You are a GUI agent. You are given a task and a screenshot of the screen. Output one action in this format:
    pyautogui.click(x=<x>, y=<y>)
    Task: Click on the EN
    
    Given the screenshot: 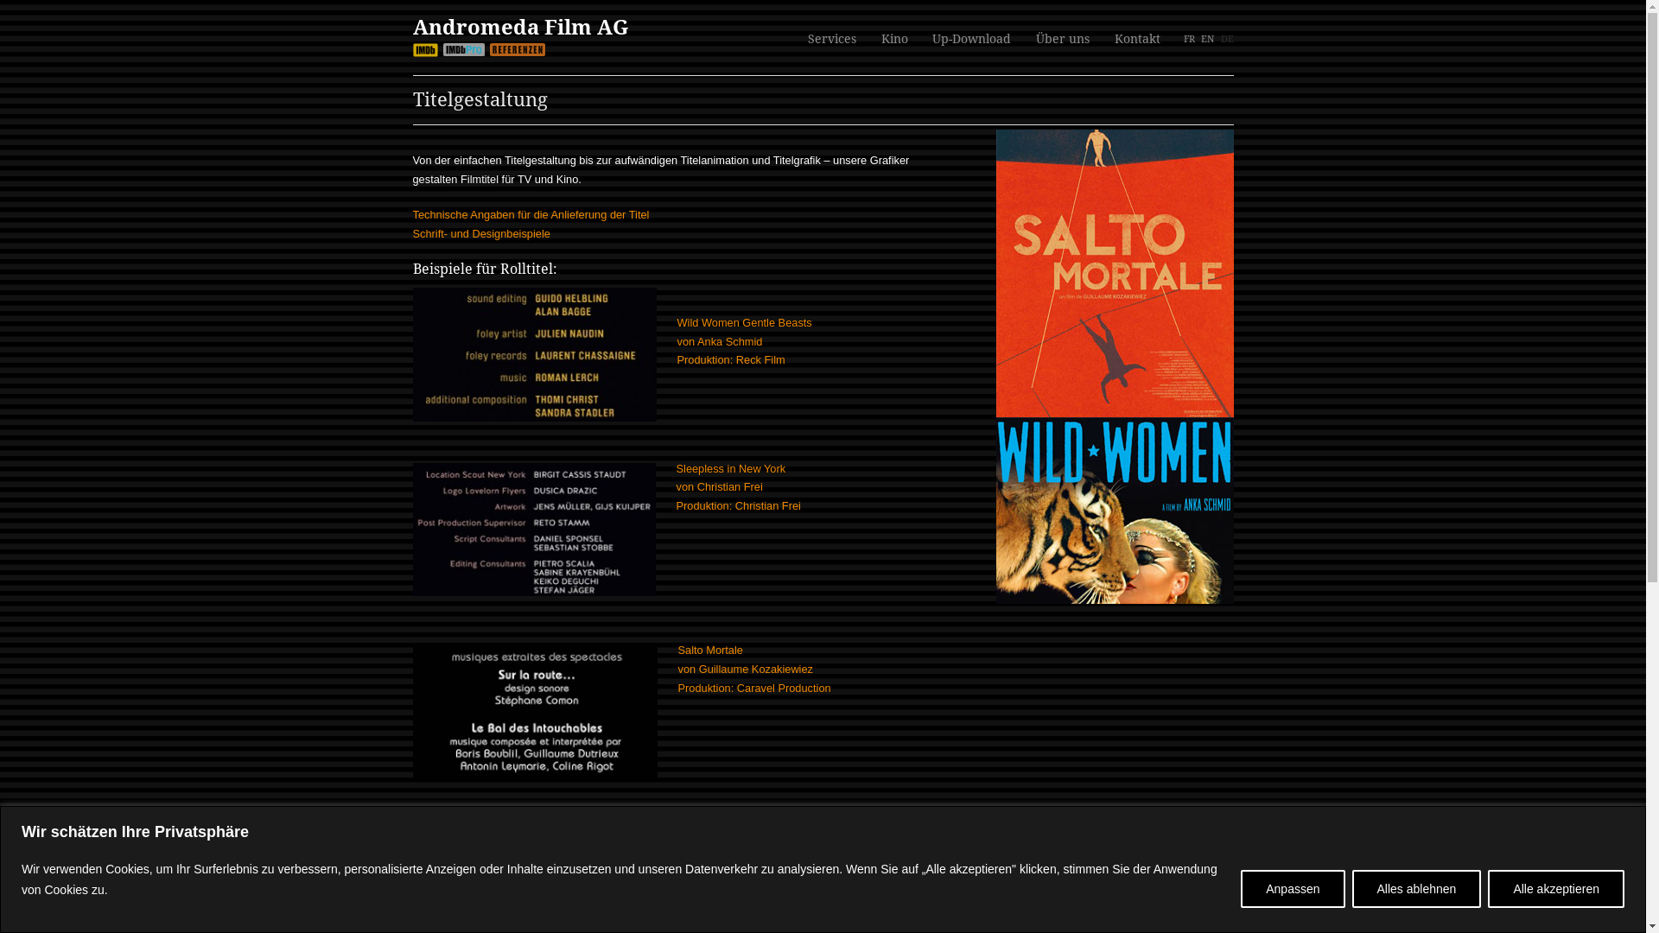 What is the action you would take?
    pyautogui.click(x=1208, y=40)
    